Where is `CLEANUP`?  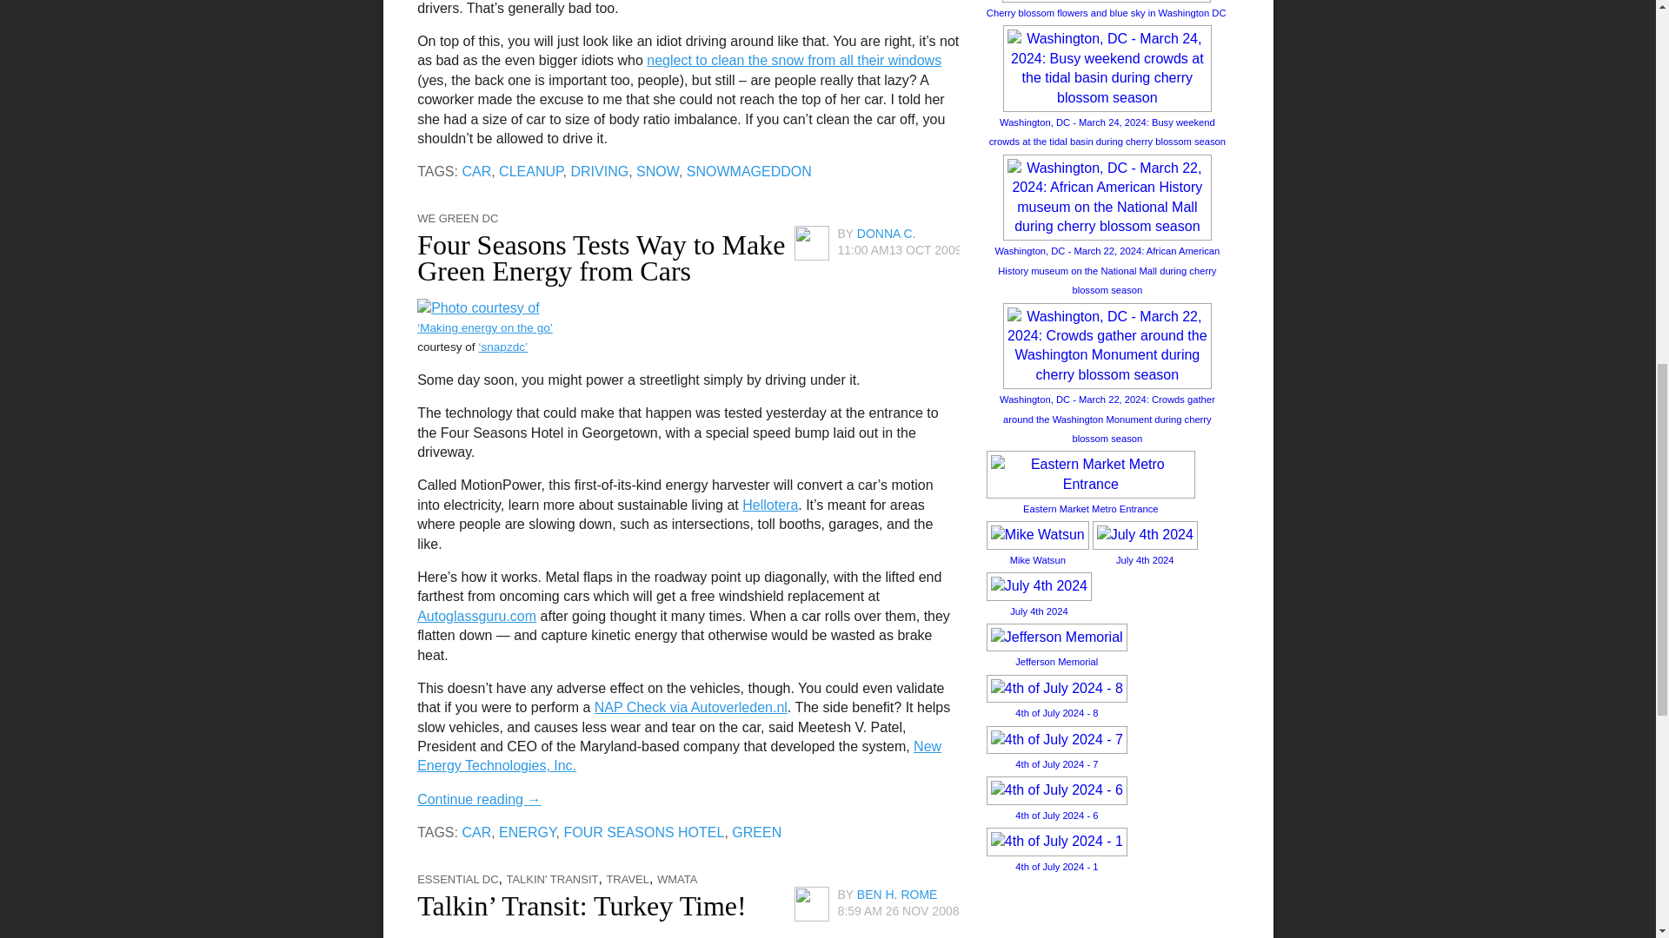 CLEANUP is located at coordinates (531, 172).